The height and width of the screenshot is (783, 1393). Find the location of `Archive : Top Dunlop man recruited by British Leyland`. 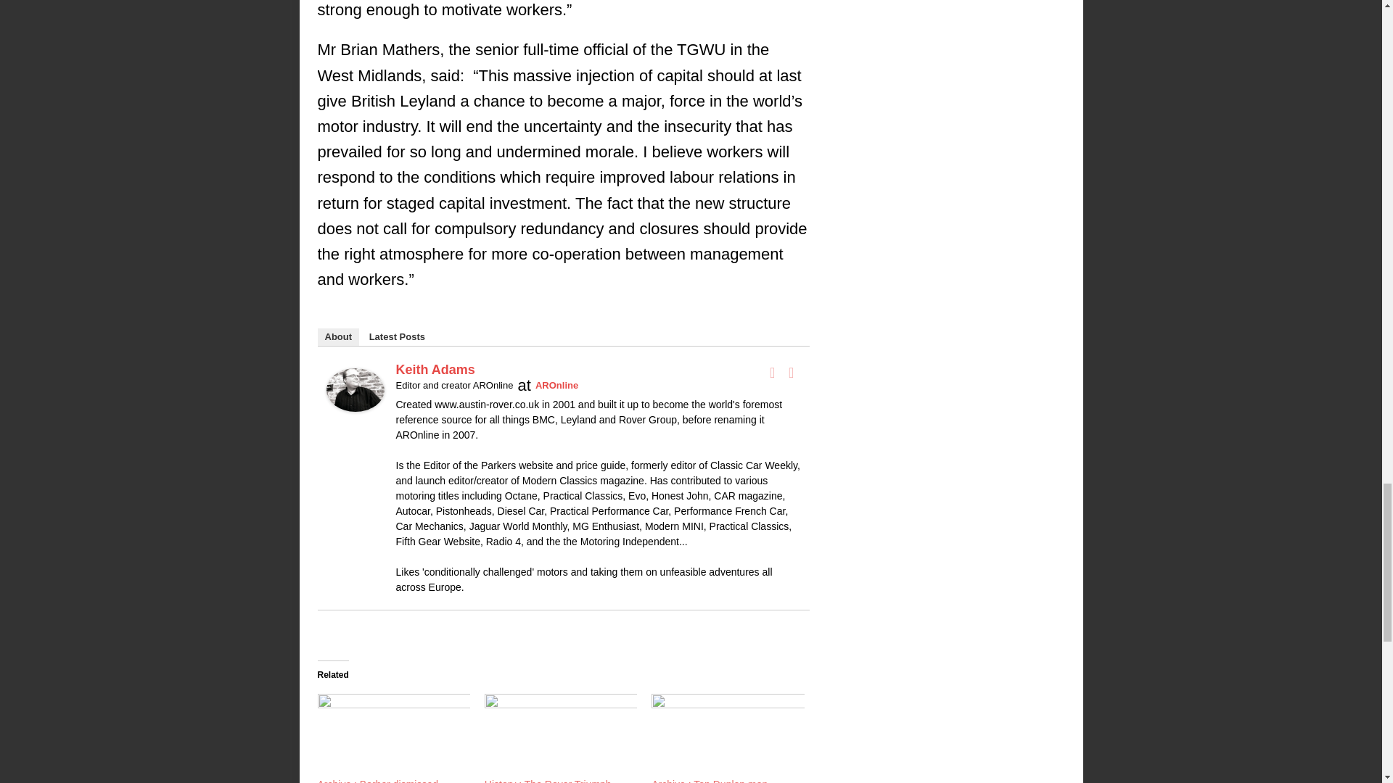

Archive : Top Dunlop man recruited by British Leyland is located at coordinates (727, 734).